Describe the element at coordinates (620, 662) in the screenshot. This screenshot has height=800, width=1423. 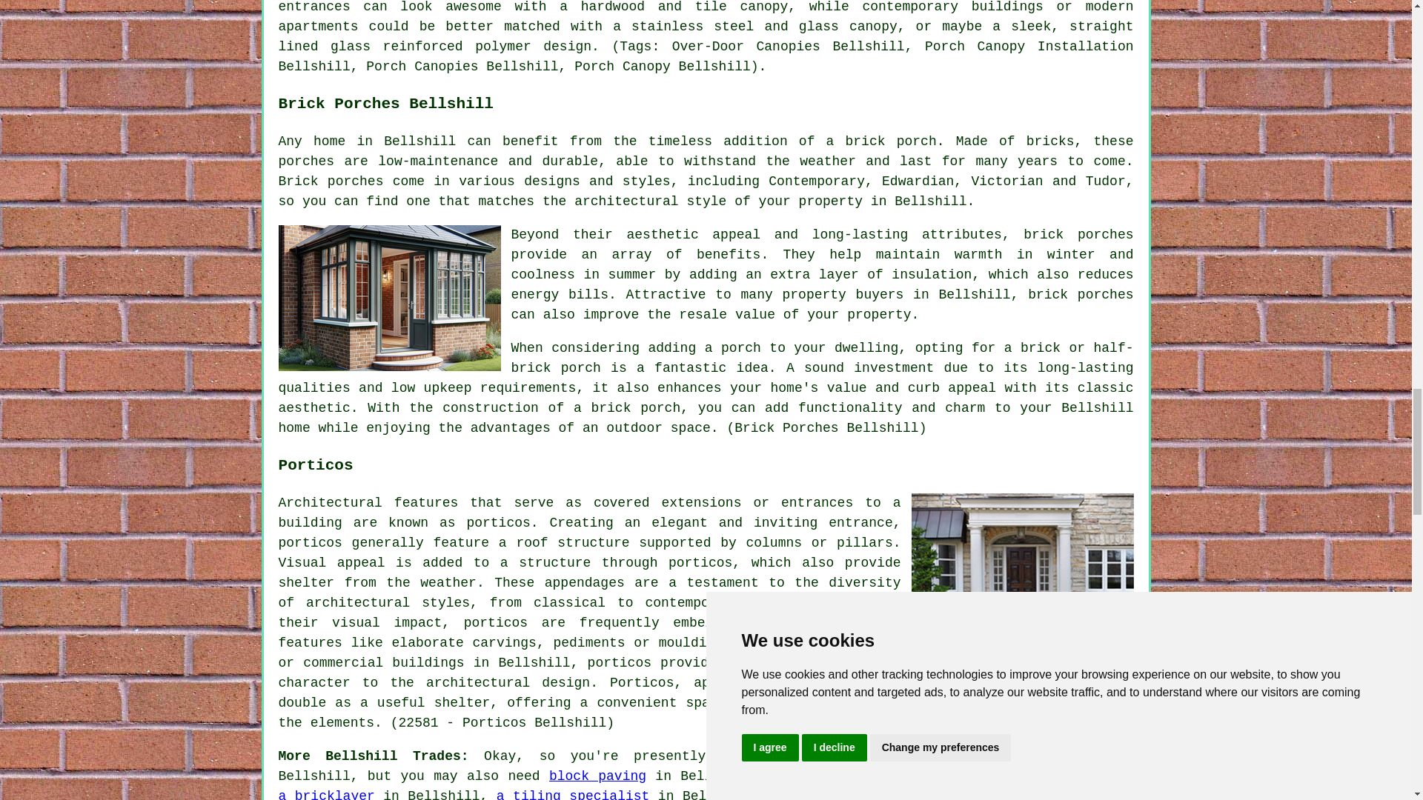
I see `porticos` at that location.